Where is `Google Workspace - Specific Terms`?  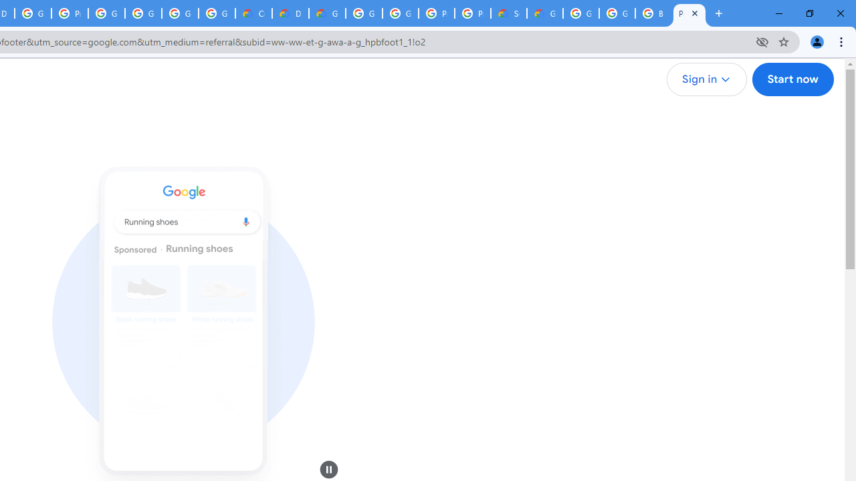
Google Workspace - Specific Terms is located at coordinates (179, 13).